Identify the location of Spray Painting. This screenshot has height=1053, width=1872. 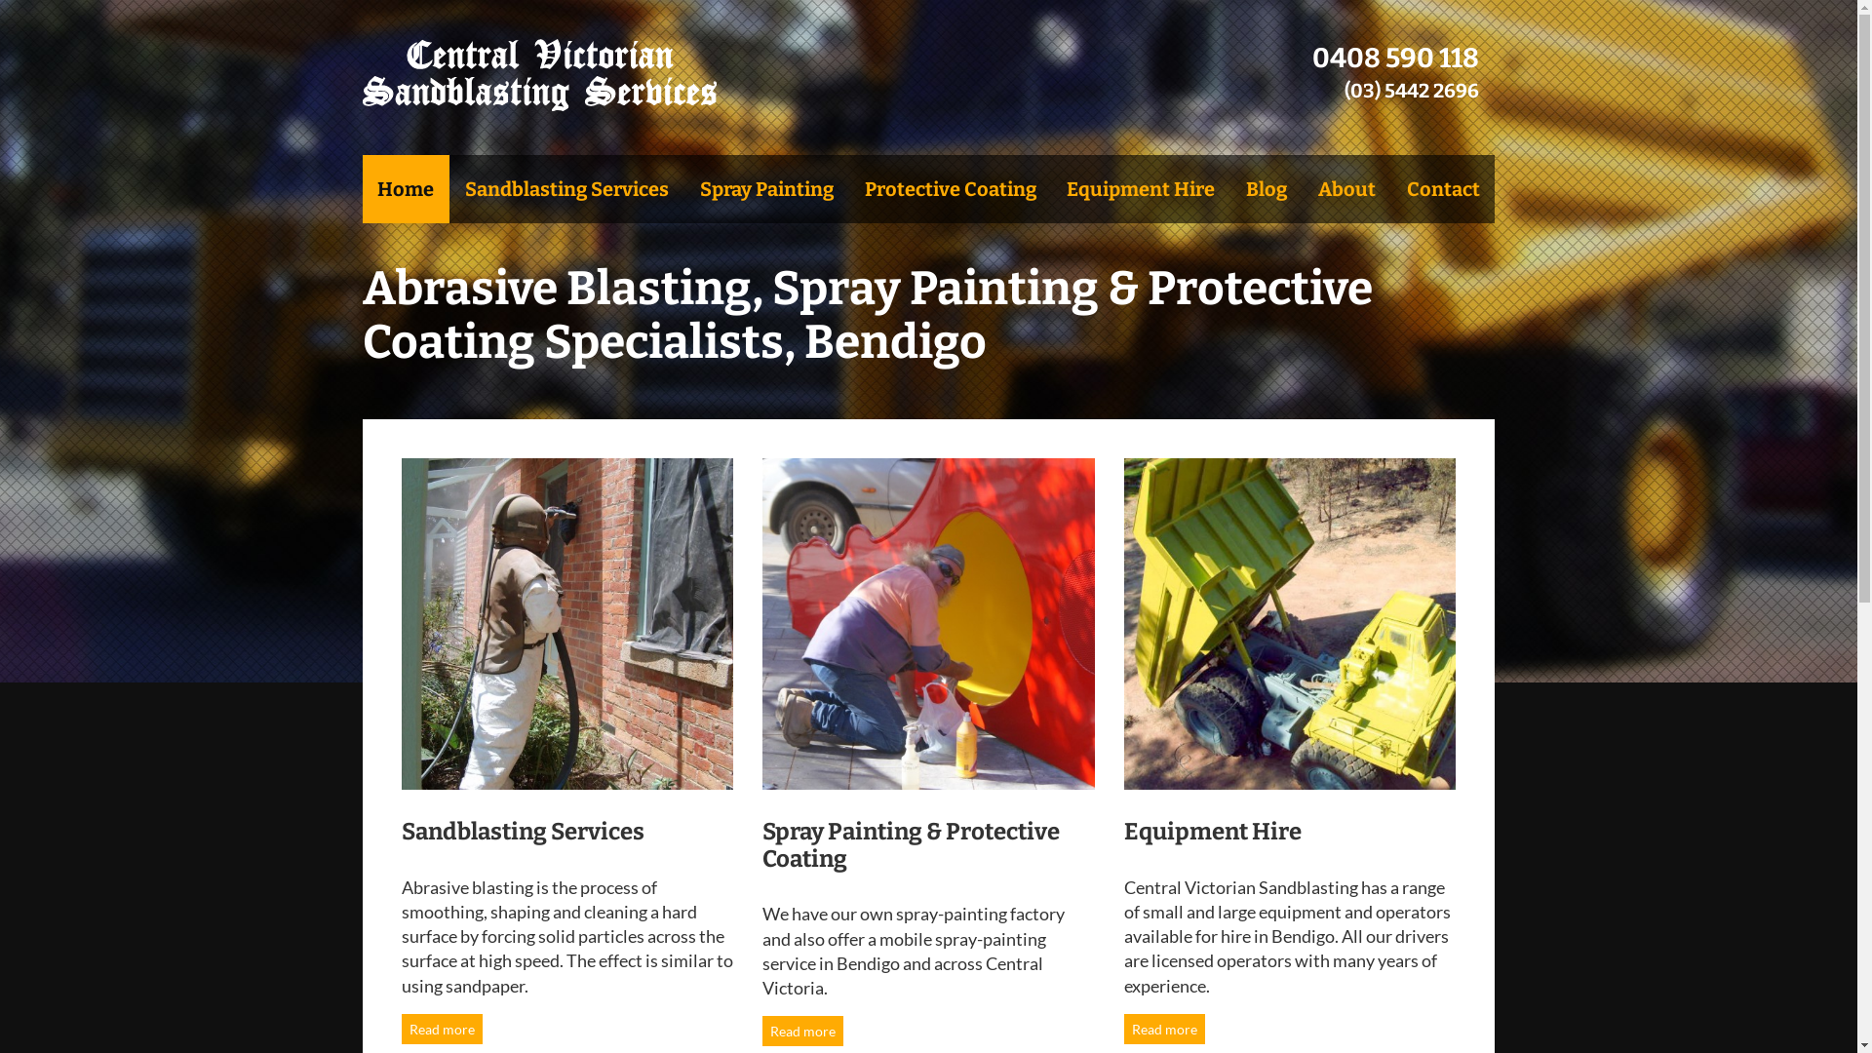
(766, 189).